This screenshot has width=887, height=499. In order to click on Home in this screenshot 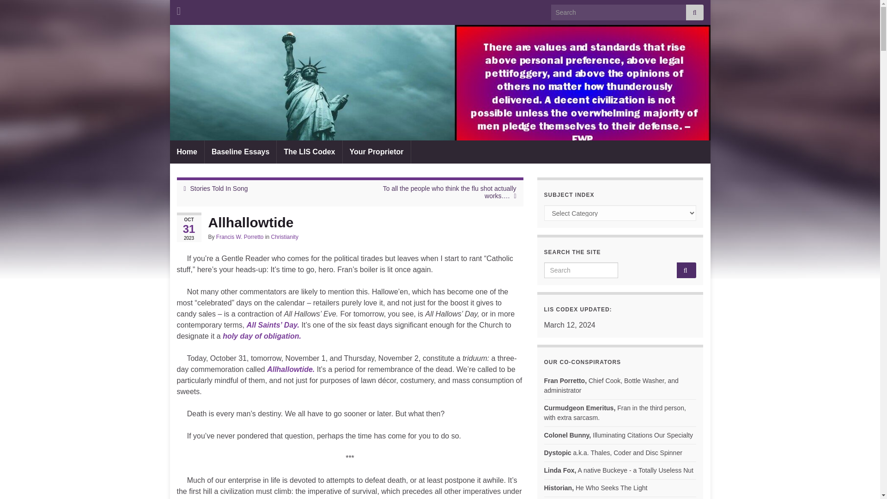, I will do `click(187, 152)`.